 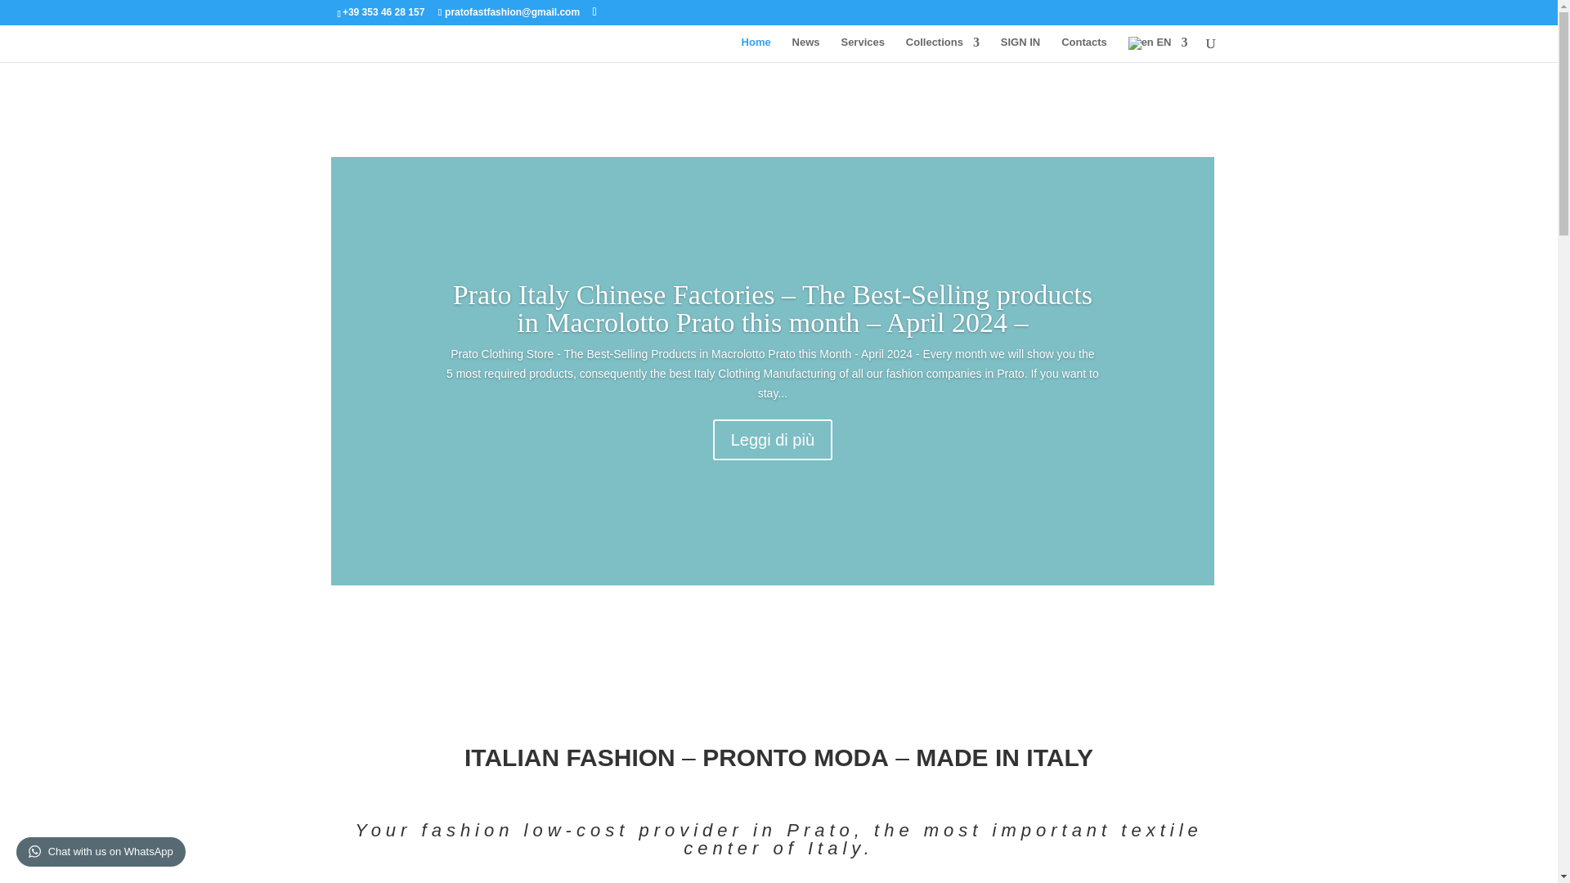 What do you see at coordinates (1083, 49) in the screenshot?
I see `Contacts` at bounding box center [1083, 49].